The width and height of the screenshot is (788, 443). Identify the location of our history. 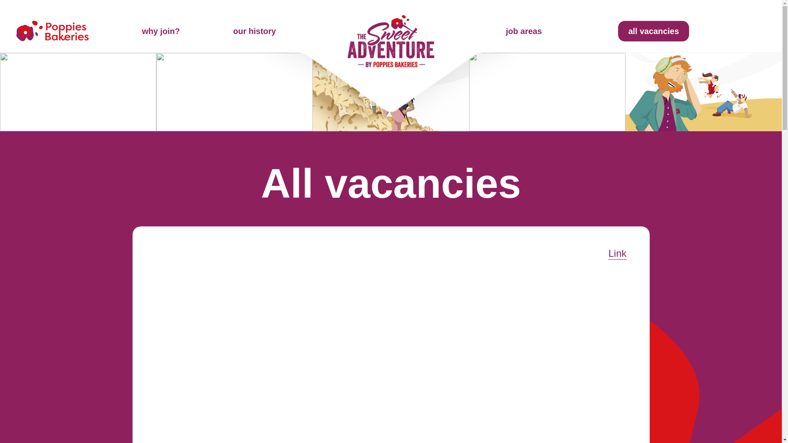
(254, 30).